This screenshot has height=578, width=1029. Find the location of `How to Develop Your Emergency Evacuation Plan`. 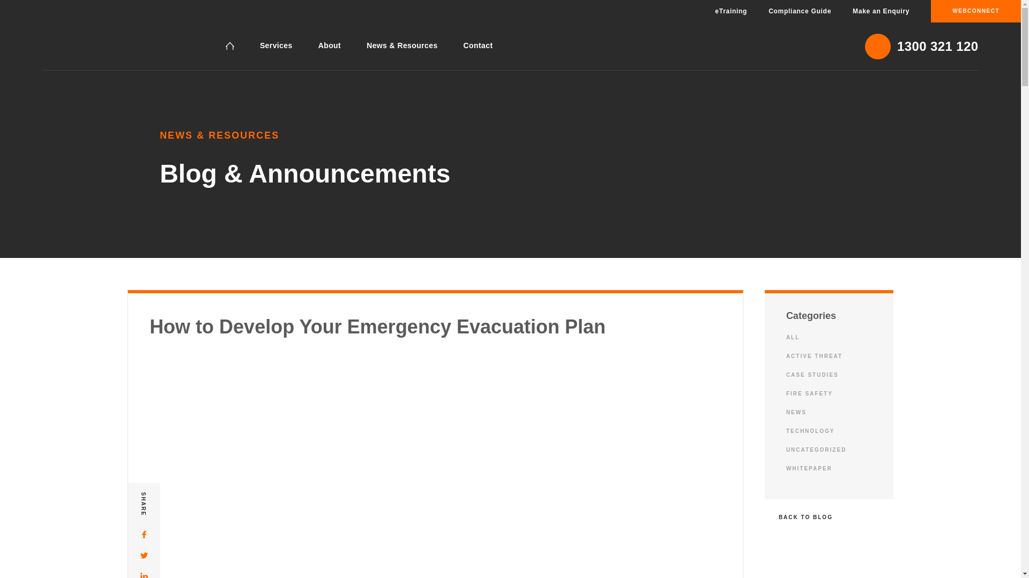

How to Develop Your Emergency Evacuation Plan is located at coordinates (75, 46).